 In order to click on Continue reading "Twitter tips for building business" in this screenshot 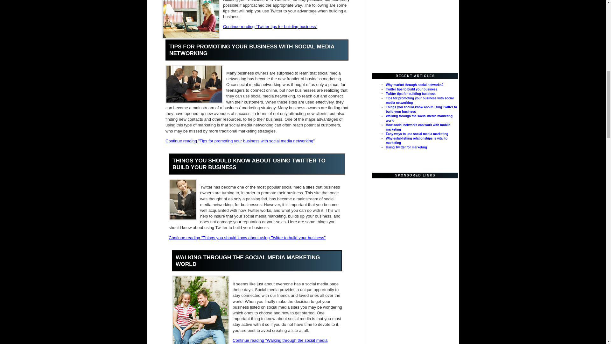, I will do `click(270, 26)`.